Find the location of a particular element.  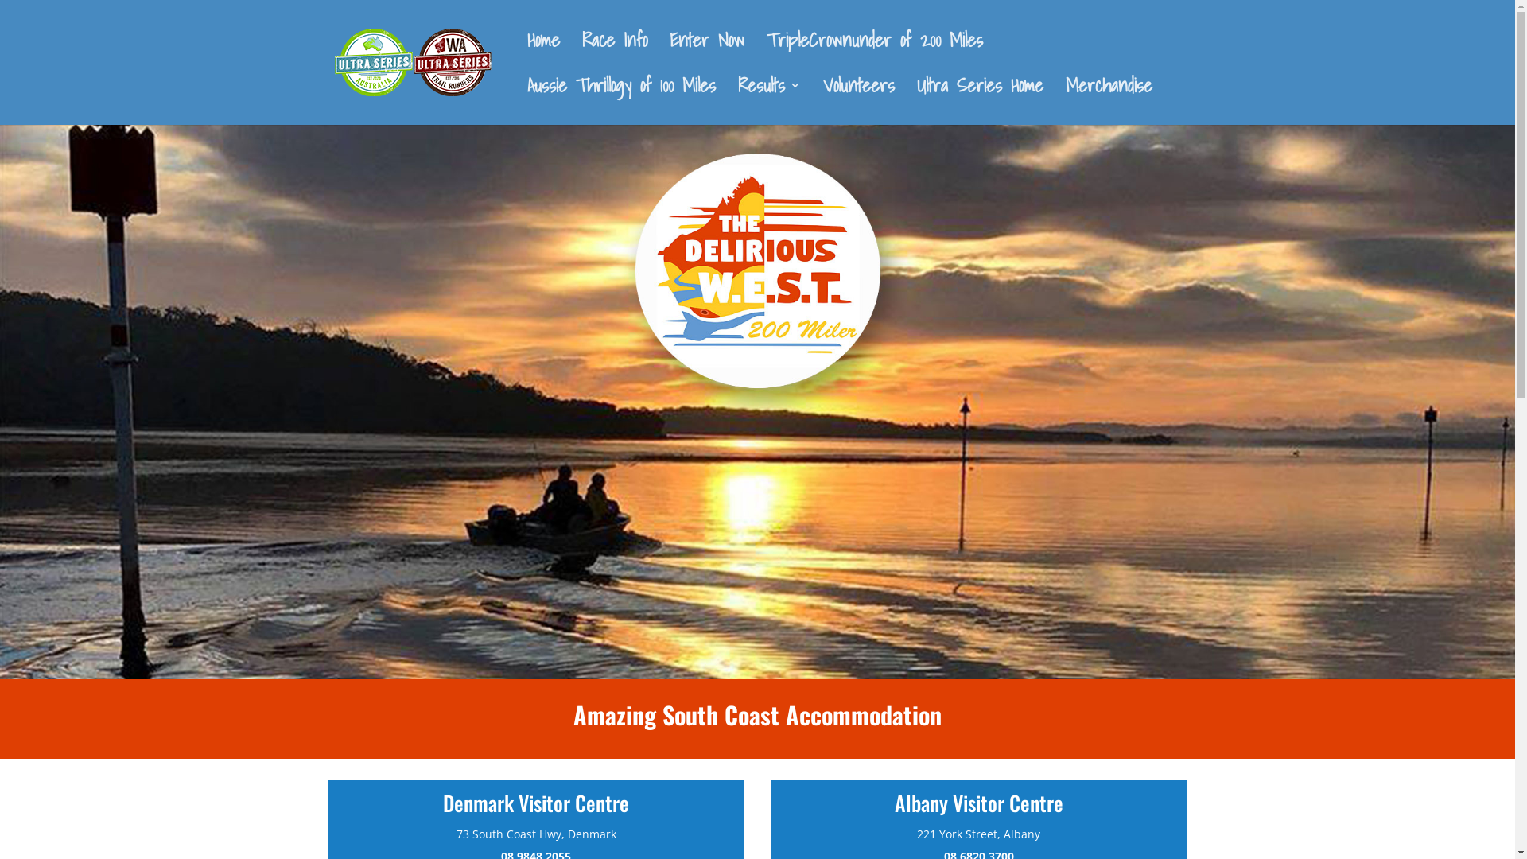

TripleCrownunder of 200 Miles is located at coordinates (875, 57).